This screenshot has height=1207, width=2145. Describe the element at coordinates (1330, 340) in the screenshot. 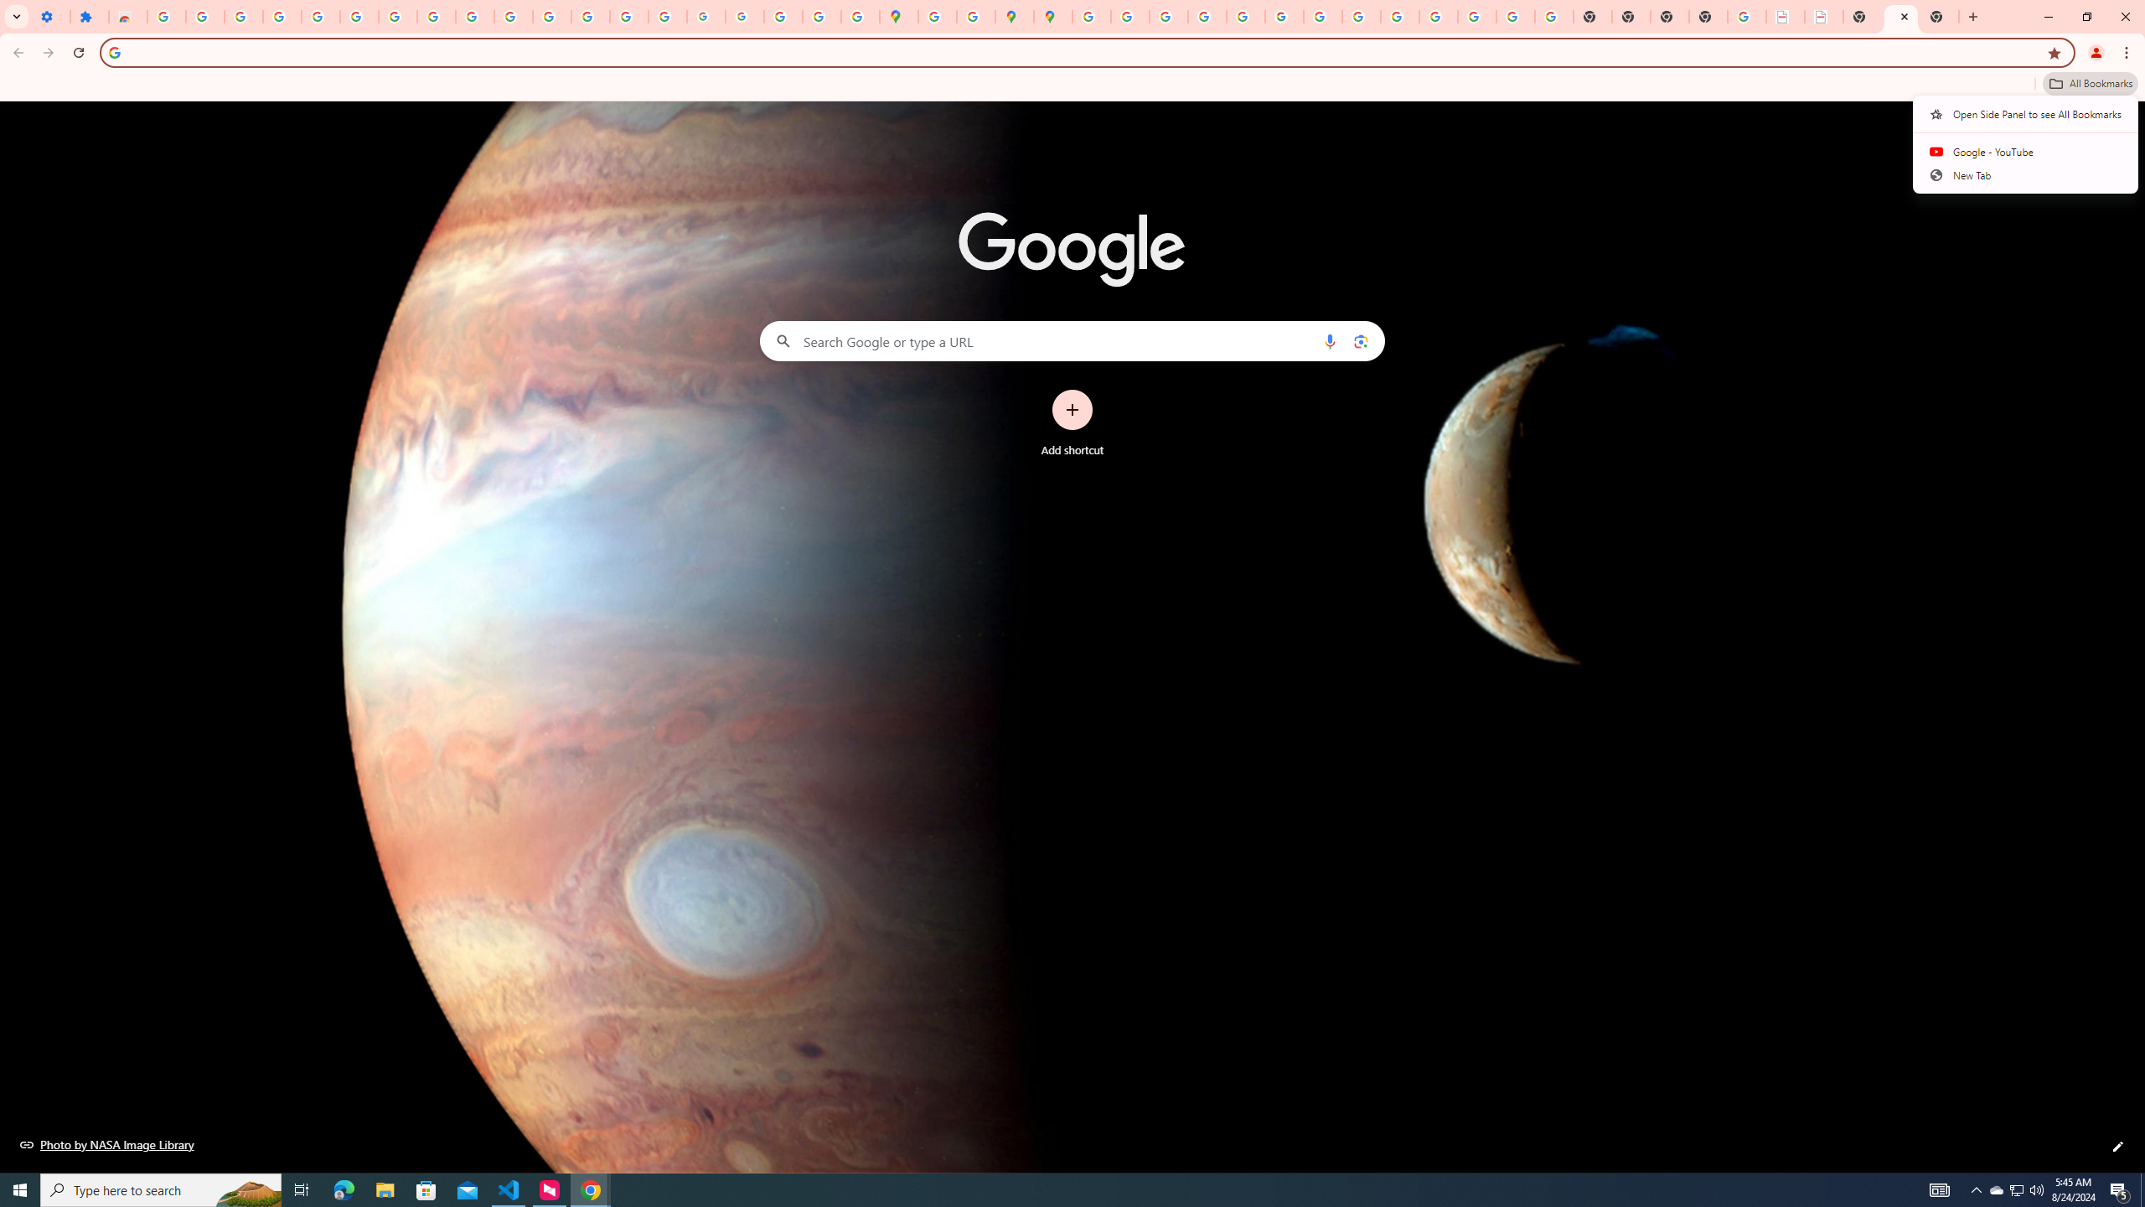

I see `Search by voice` at that location.